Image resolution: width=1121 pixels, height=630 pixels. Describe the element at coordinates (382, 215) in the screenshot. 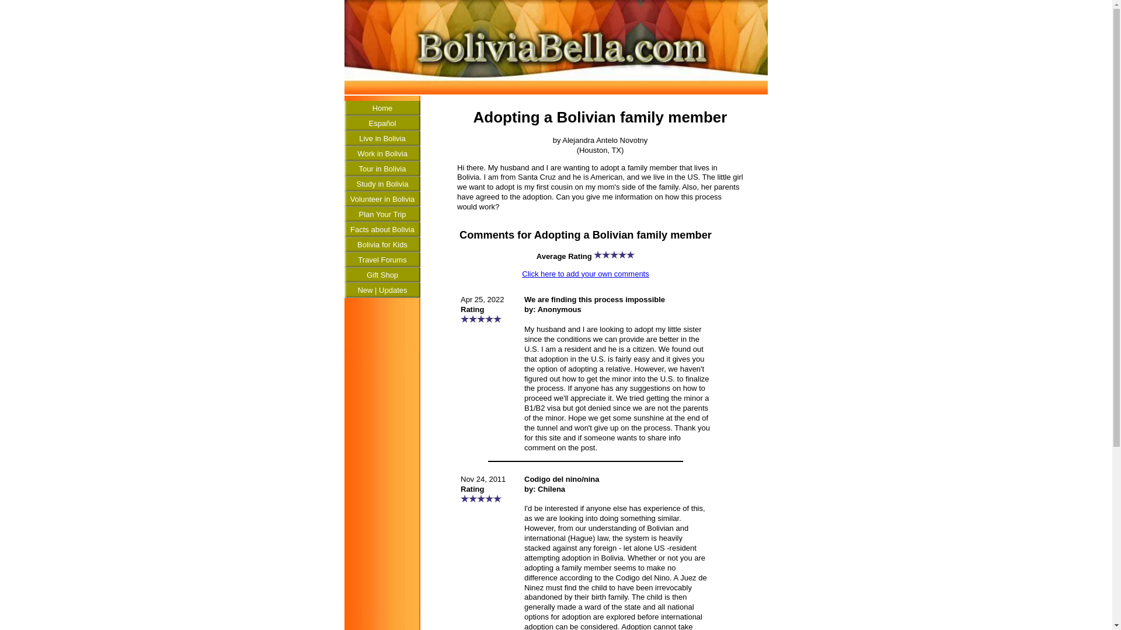

I see `Plan Your Trip` at that location.